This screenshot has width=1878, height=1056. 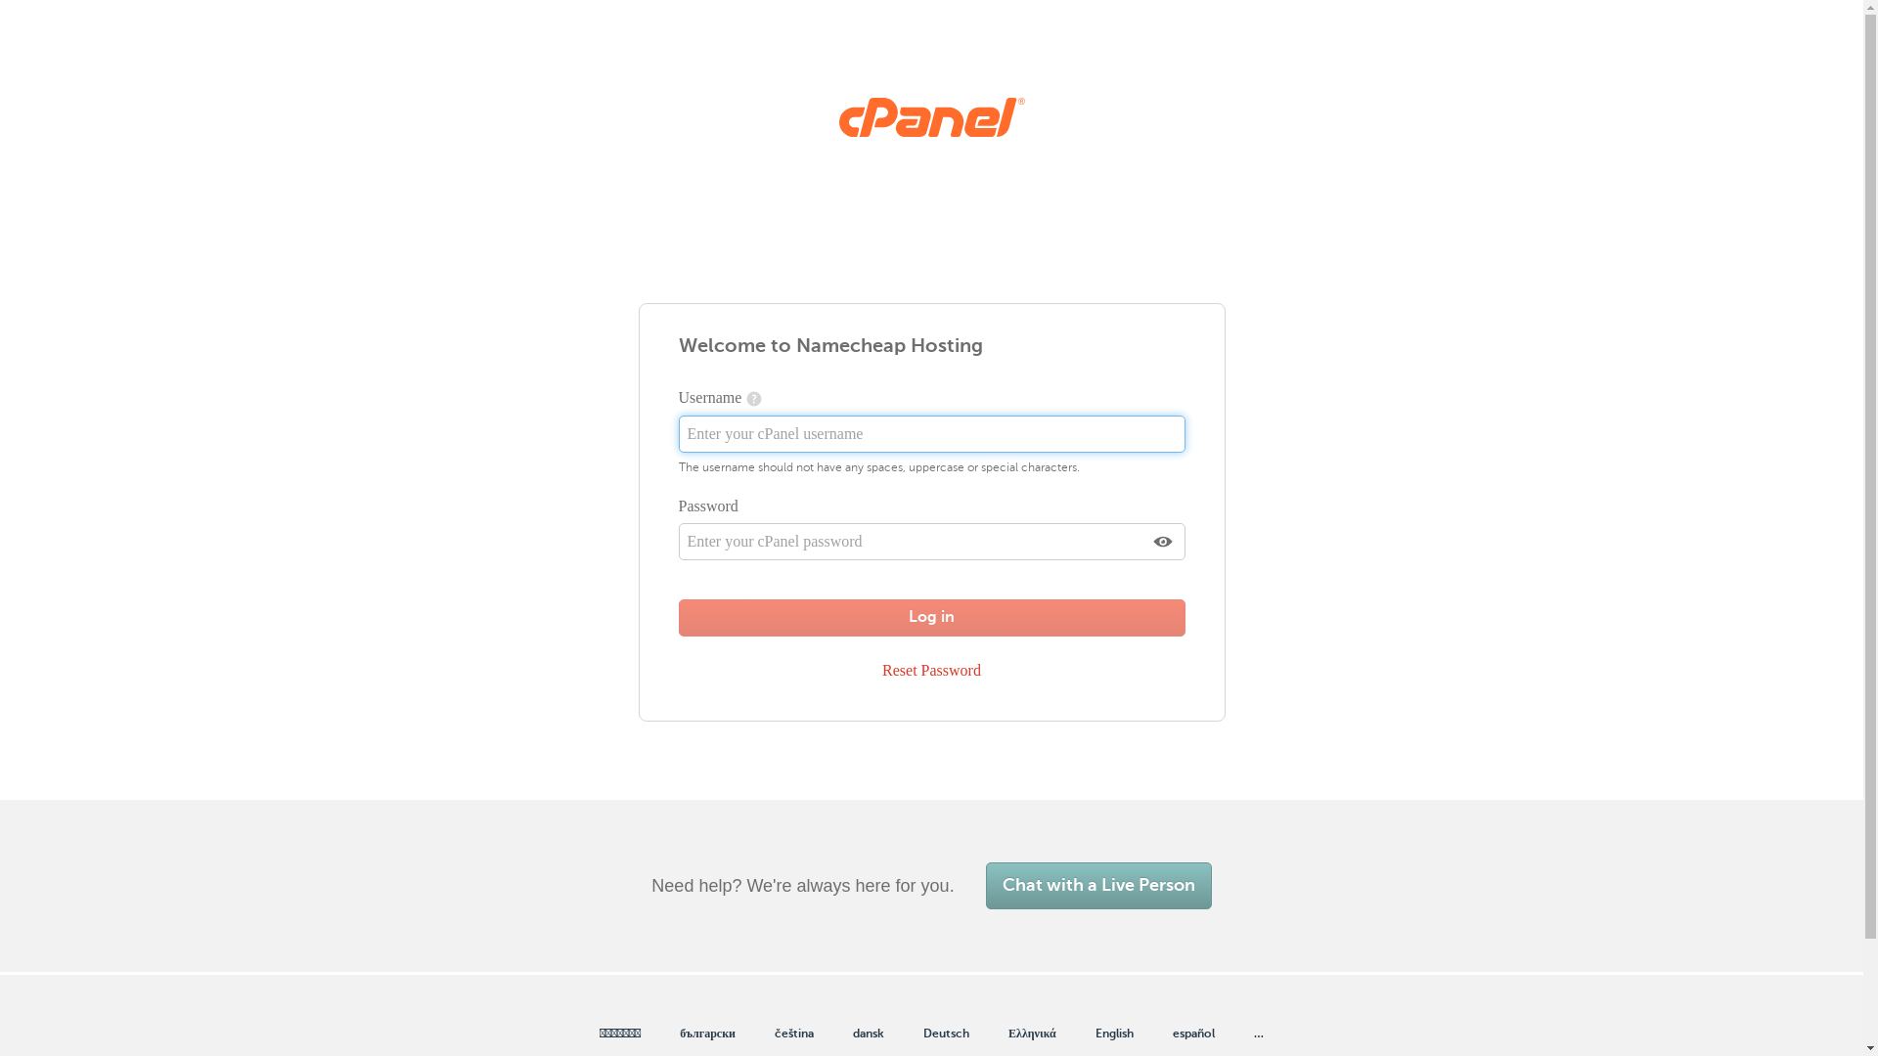 What do you see at coordinates (1115, 1034) in the screenshot?
I see `English` at bounding box center [1115, 1034].